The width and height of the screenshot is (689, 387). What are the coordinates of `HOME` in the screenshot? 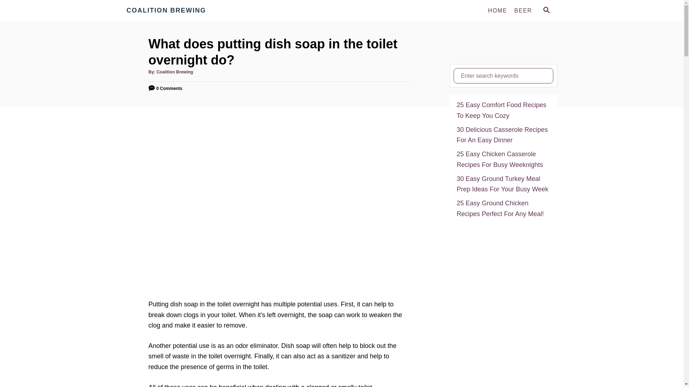 It's located at (497, 10).